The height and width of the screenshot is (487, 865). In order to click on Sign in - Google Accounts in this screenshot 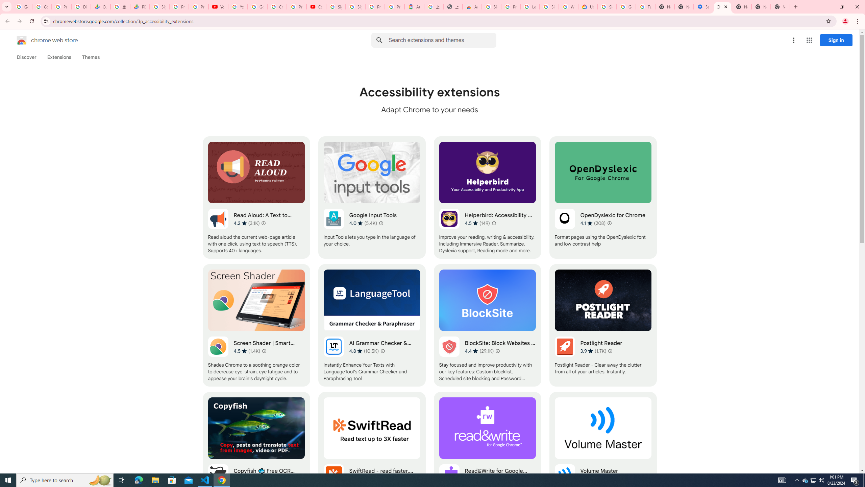, I will do `click(335, 7)`.